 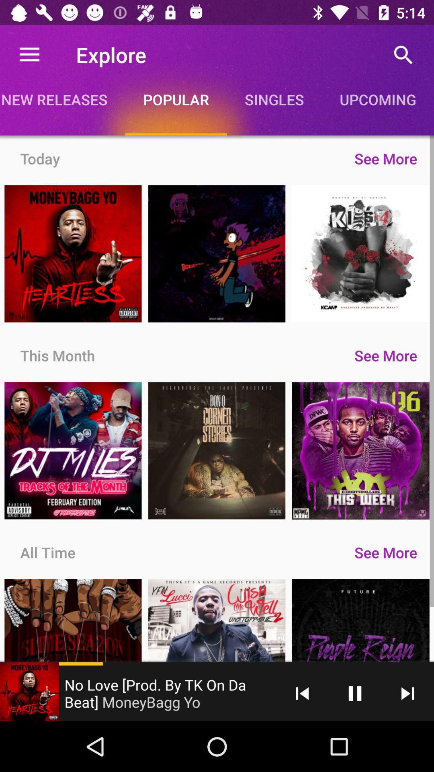 What do you see at coordinates (63, 99) in the screenshot?
I see `choose the app to the left of popular` at bounding box center [63, 99].